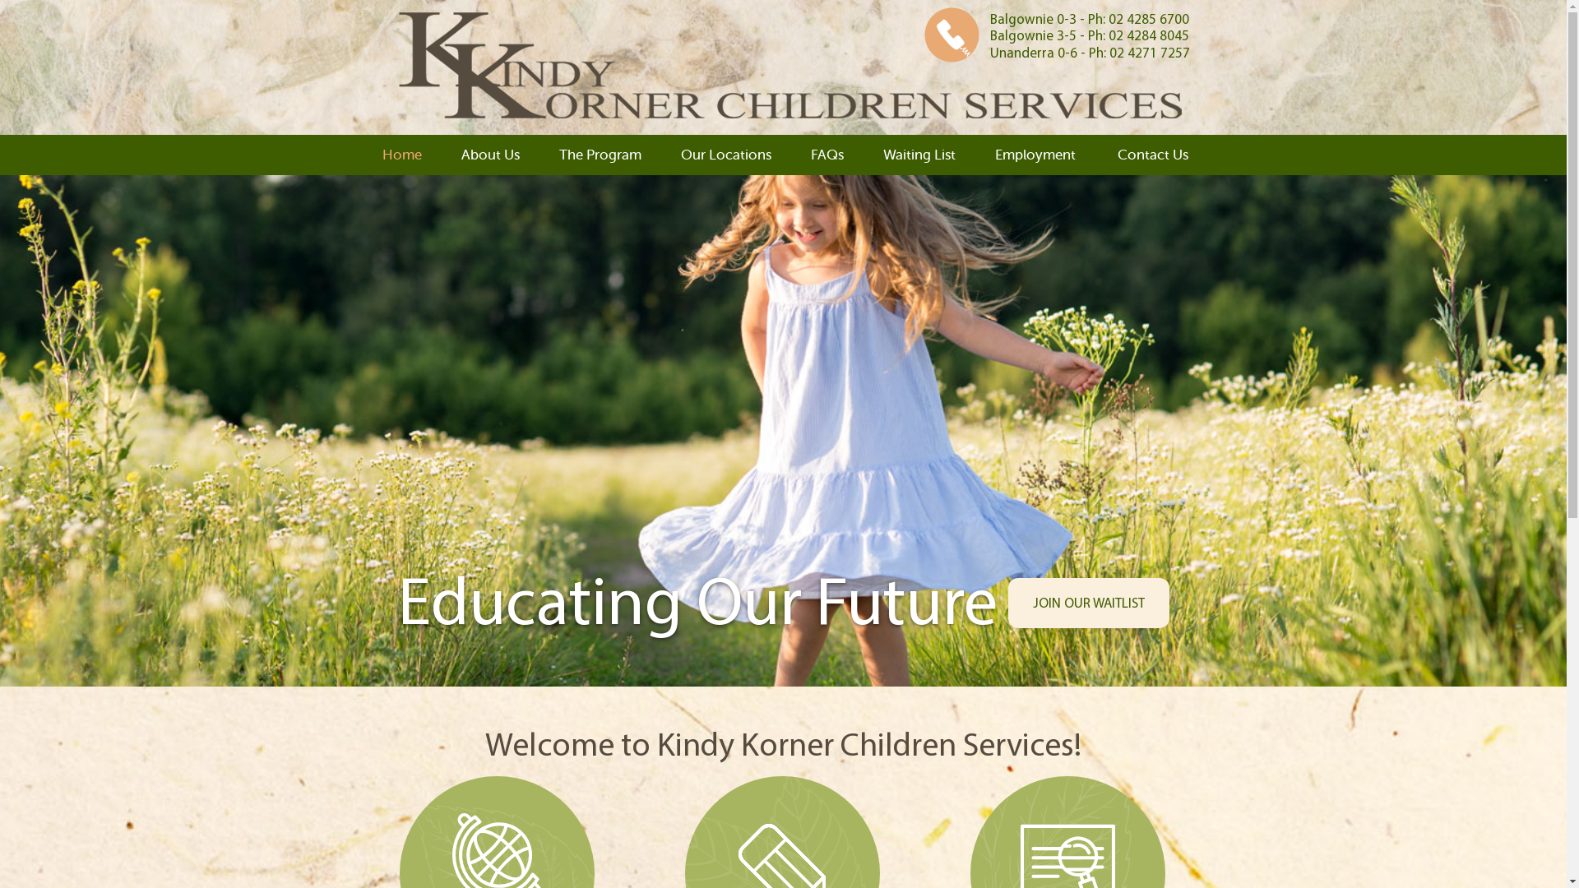 The image size is (1579, 888). What do you see at coordinates (600, 155) in the screenshot?
I see `The Program` at bounding box center [600, 155].